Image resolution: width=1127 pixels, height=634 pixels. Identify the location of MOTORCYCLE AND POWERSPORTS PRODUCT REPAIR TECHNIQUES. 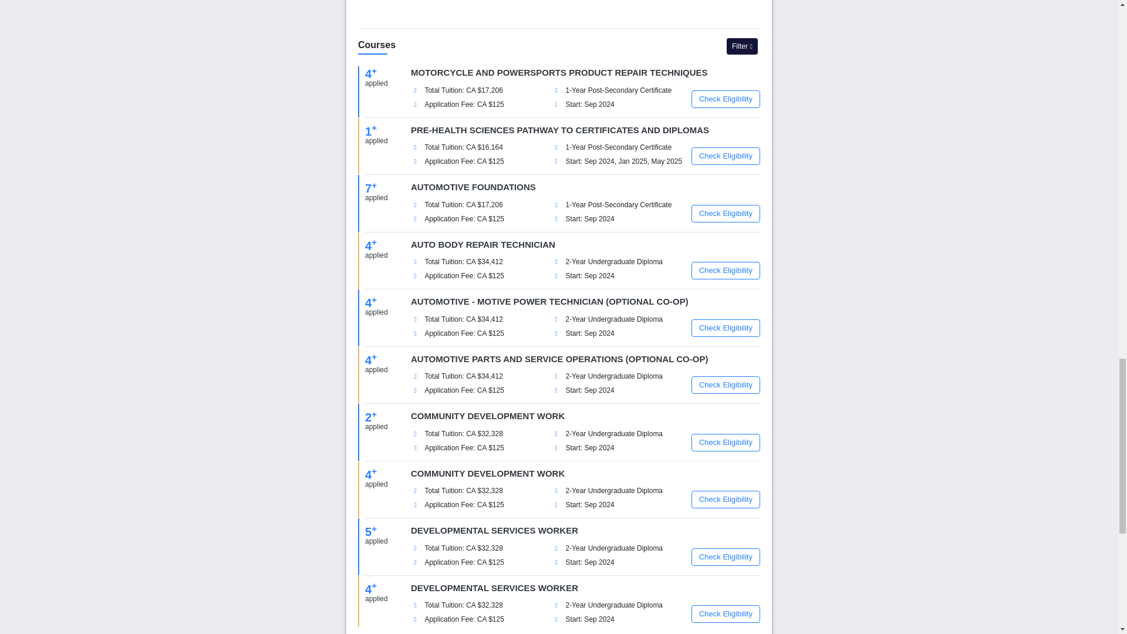
(559, 72).